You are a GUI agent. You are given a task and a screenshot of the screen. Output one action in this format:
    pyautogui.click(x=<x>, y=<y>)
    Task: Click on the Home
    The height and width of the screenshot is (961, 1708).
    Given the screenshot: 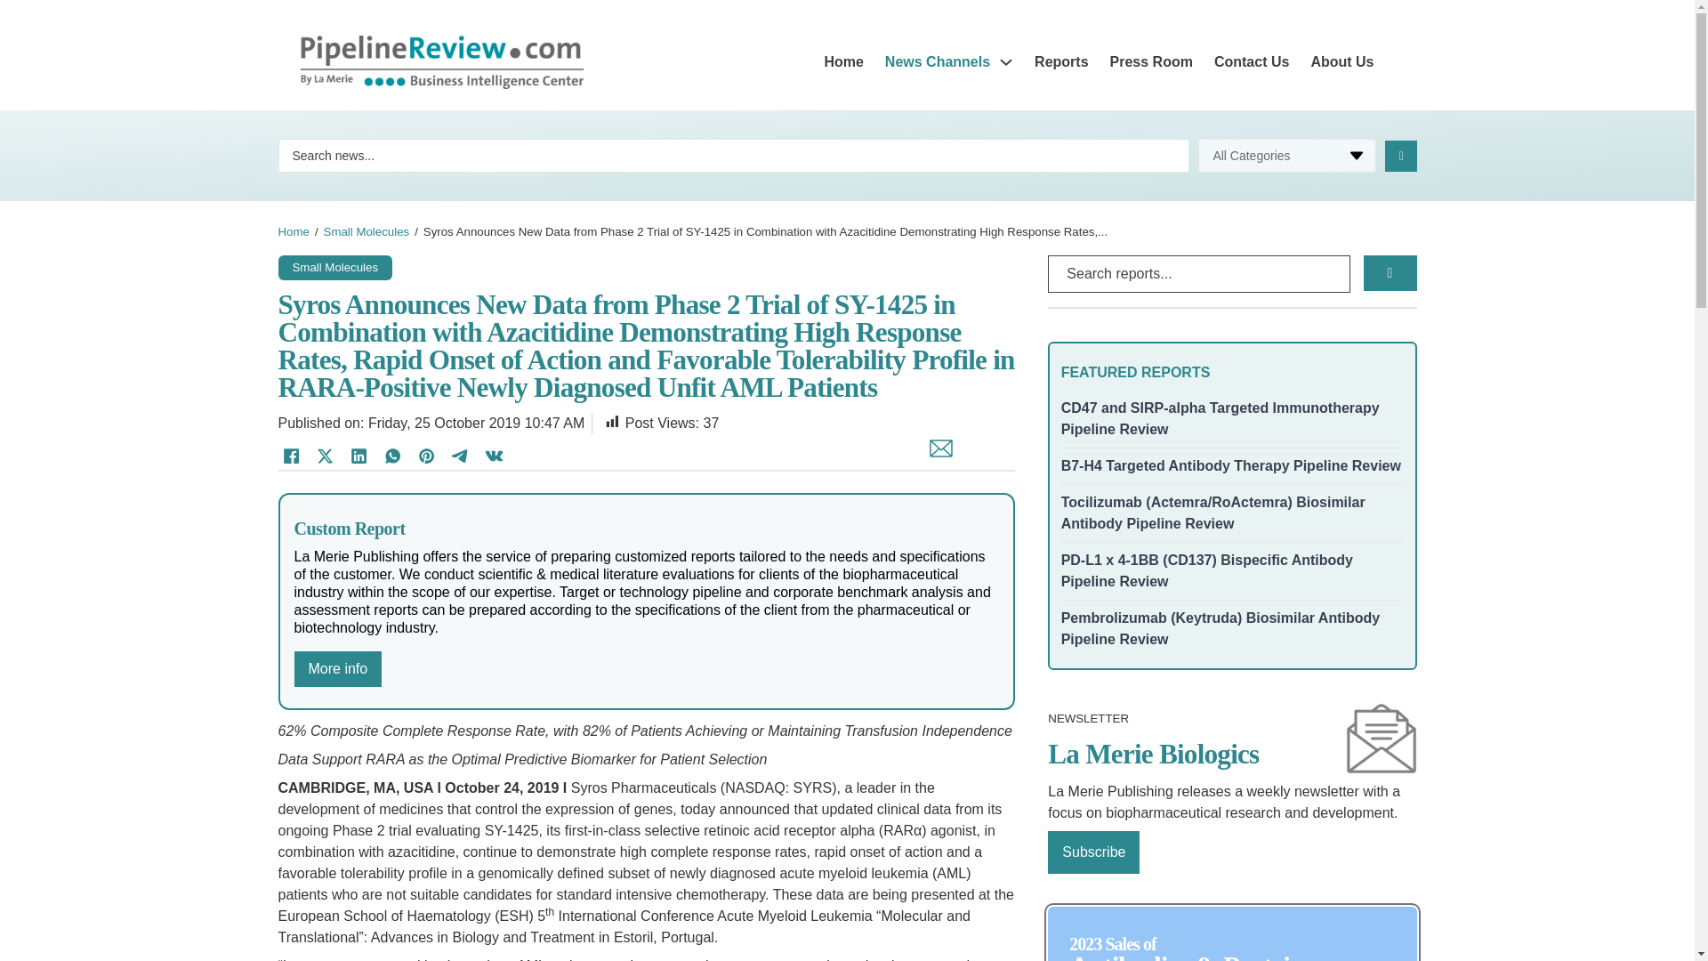 What is the action you would take?
    pyautogui.click(x=842, y=62)
    